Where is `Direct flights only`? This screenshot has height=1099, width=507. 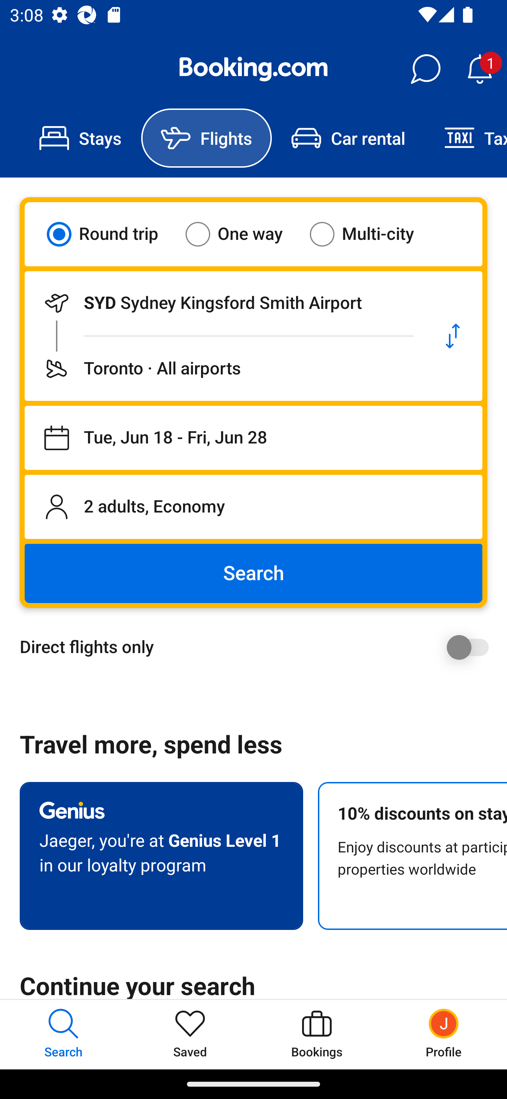
Direct flights only is located at coordinates (258, 647).